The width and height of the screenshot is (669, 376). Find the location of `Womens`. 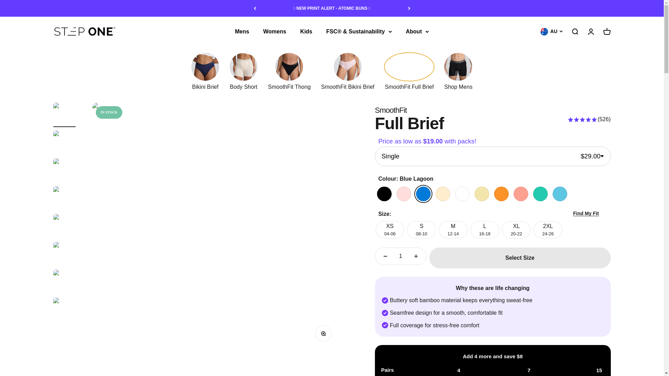

Womens is located at coordinates (275, 31).